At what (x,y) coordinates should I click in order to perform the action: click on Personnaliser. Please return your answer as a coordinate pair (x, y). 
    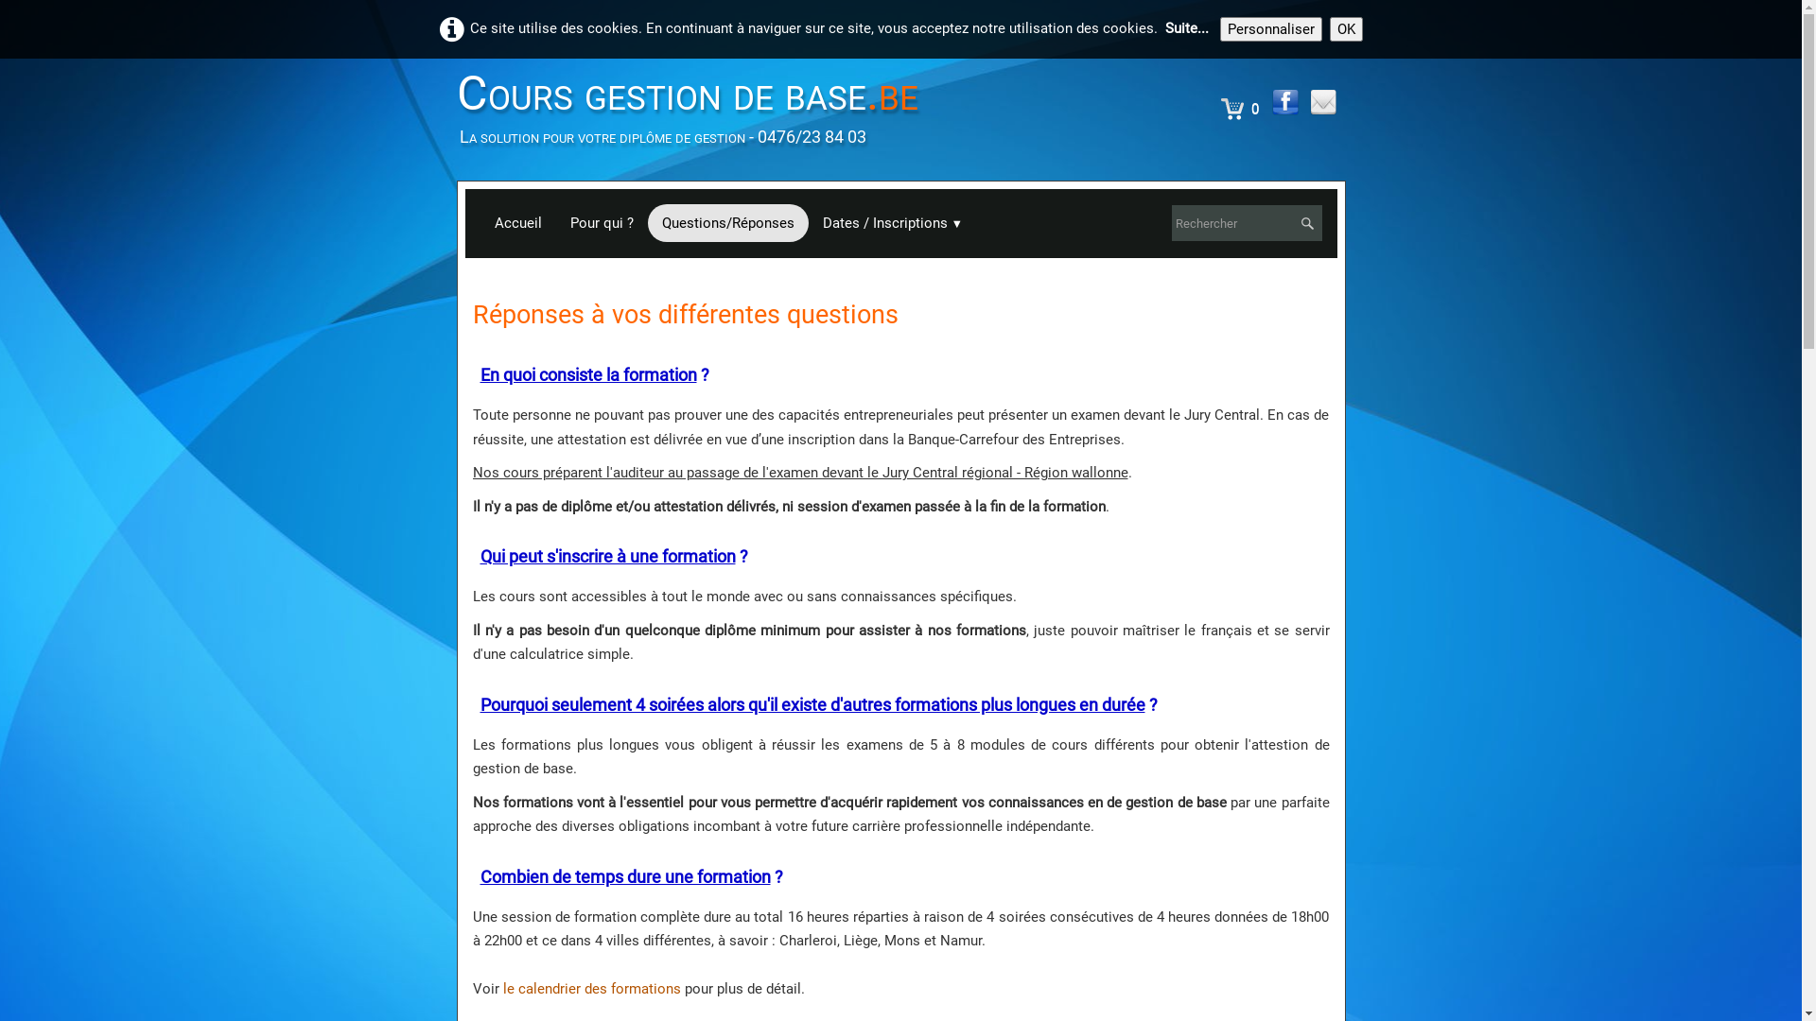
    Looking at the image, I should click on (1271, 29).